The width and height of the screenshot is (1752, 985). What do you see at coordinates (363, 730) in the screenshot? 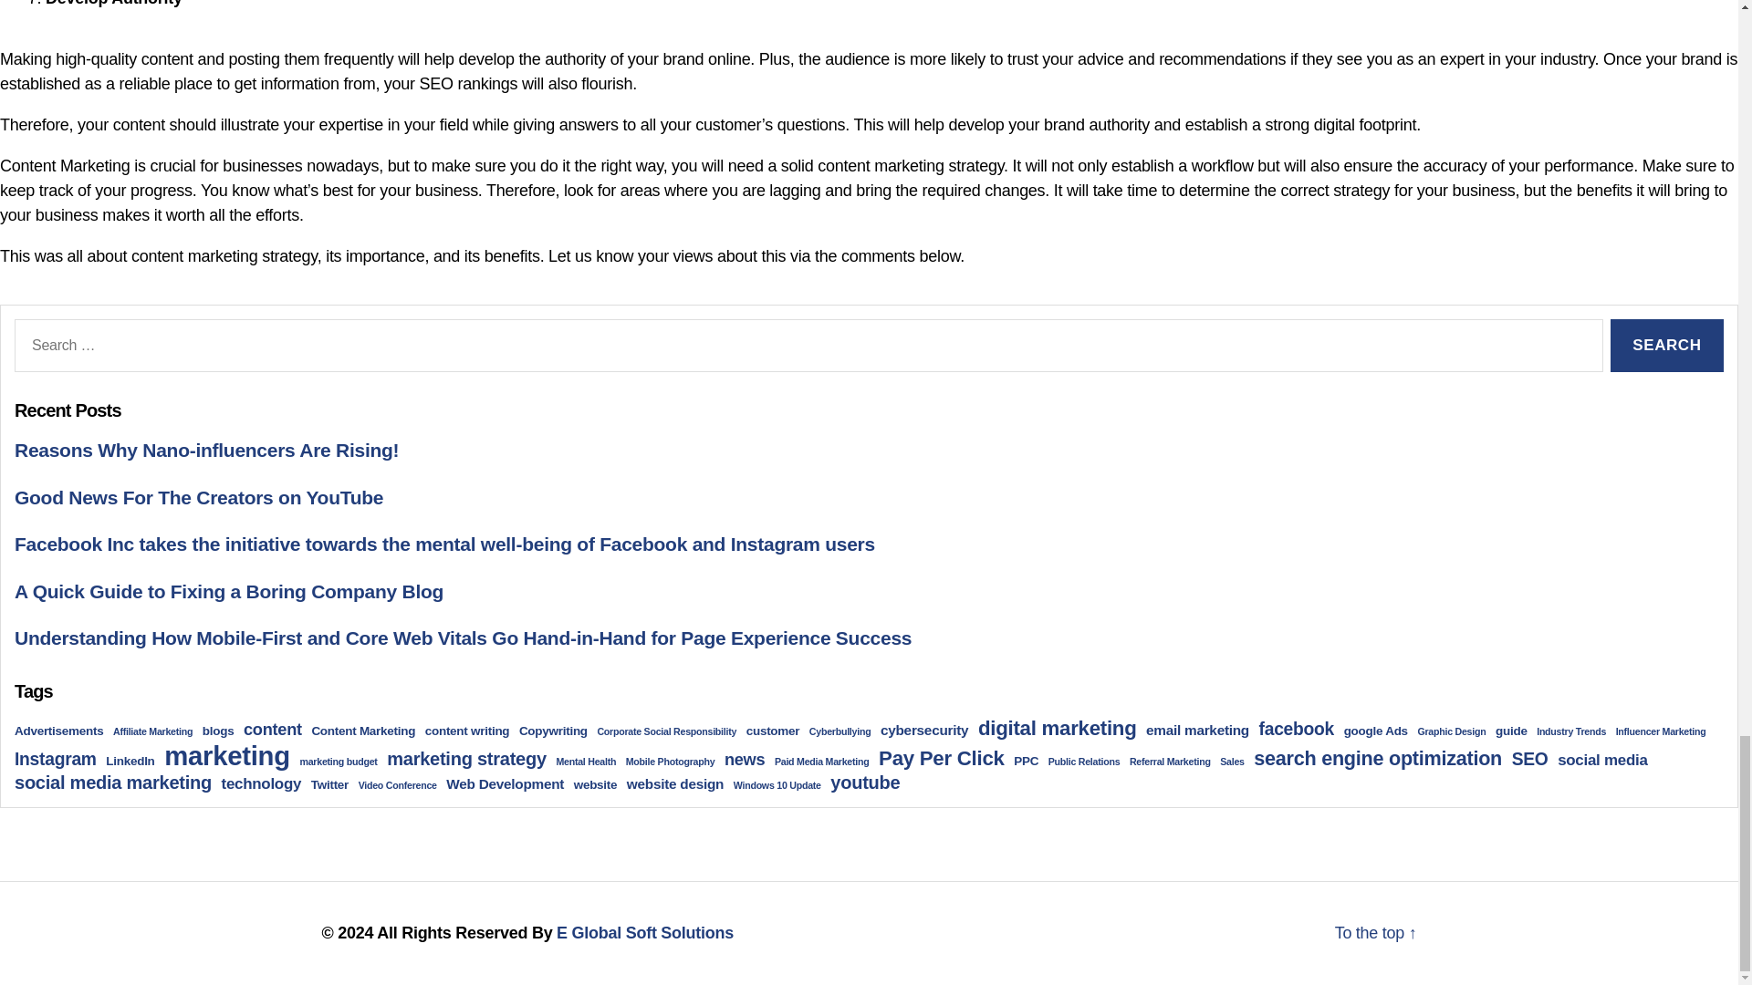
I see `Content Marketing` at bounding box center [363, 730].